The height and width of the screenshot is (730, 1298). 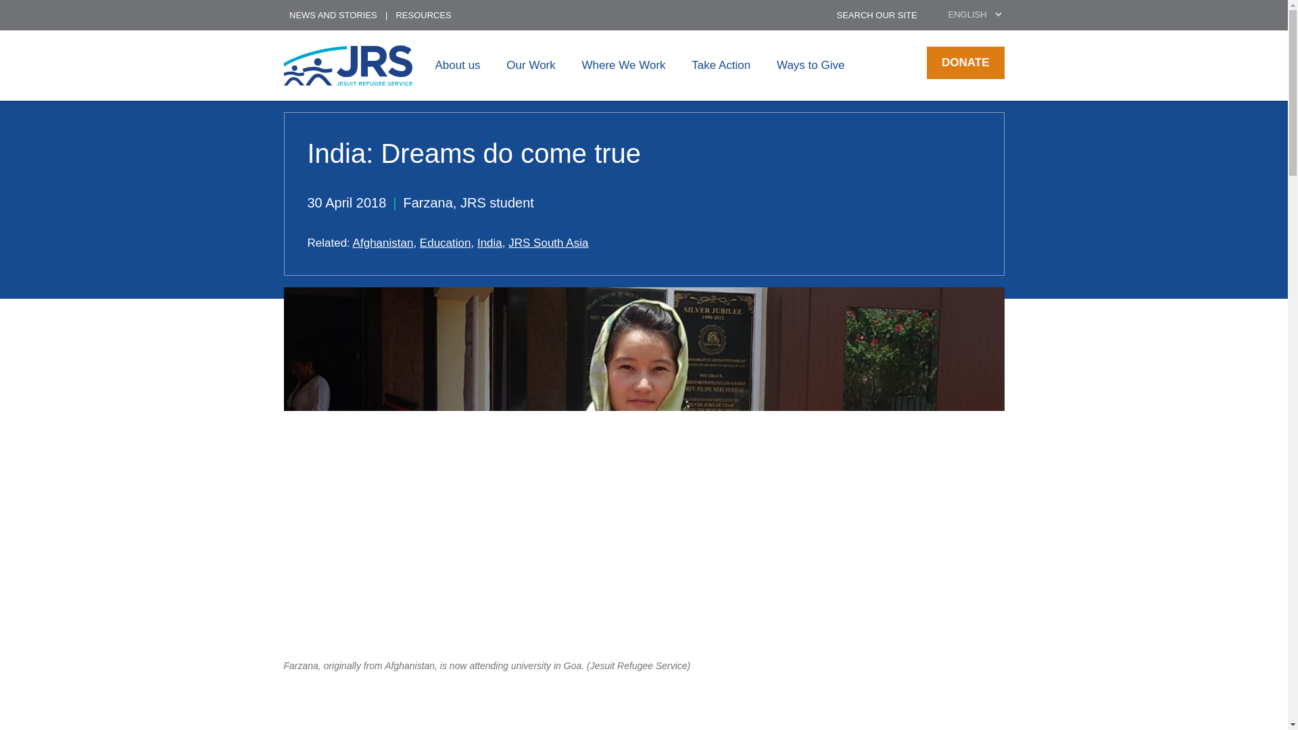 What do you see at coordinates (548, 243) in the screenshot?
I see `JRS South Asia` at bounding box center [548, 243].